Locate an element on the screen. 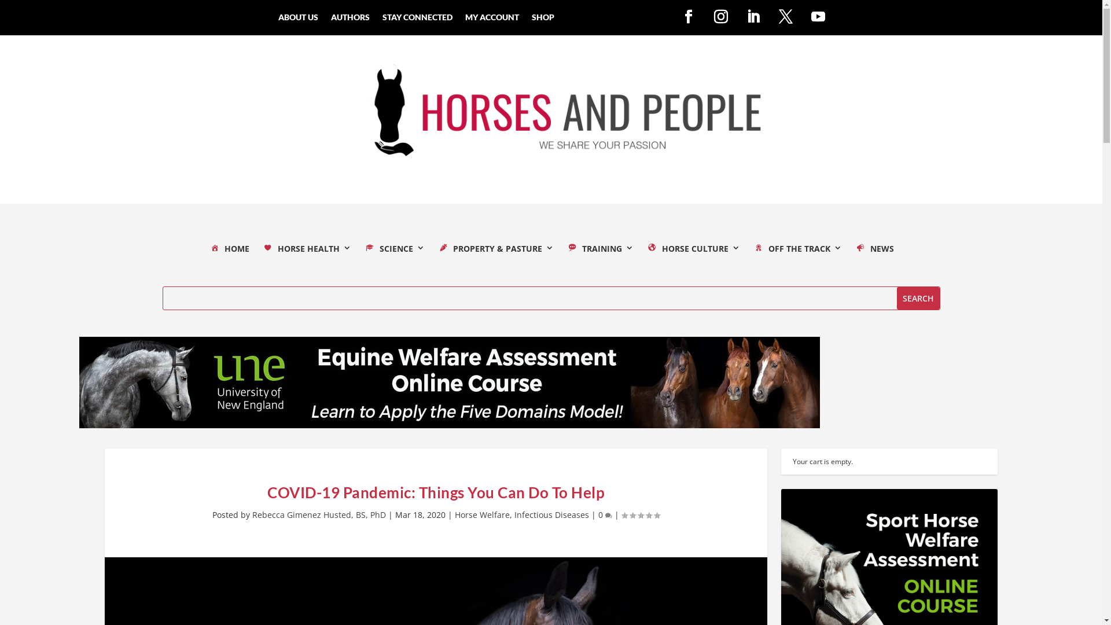  0 is located at coordinates (605, 515).